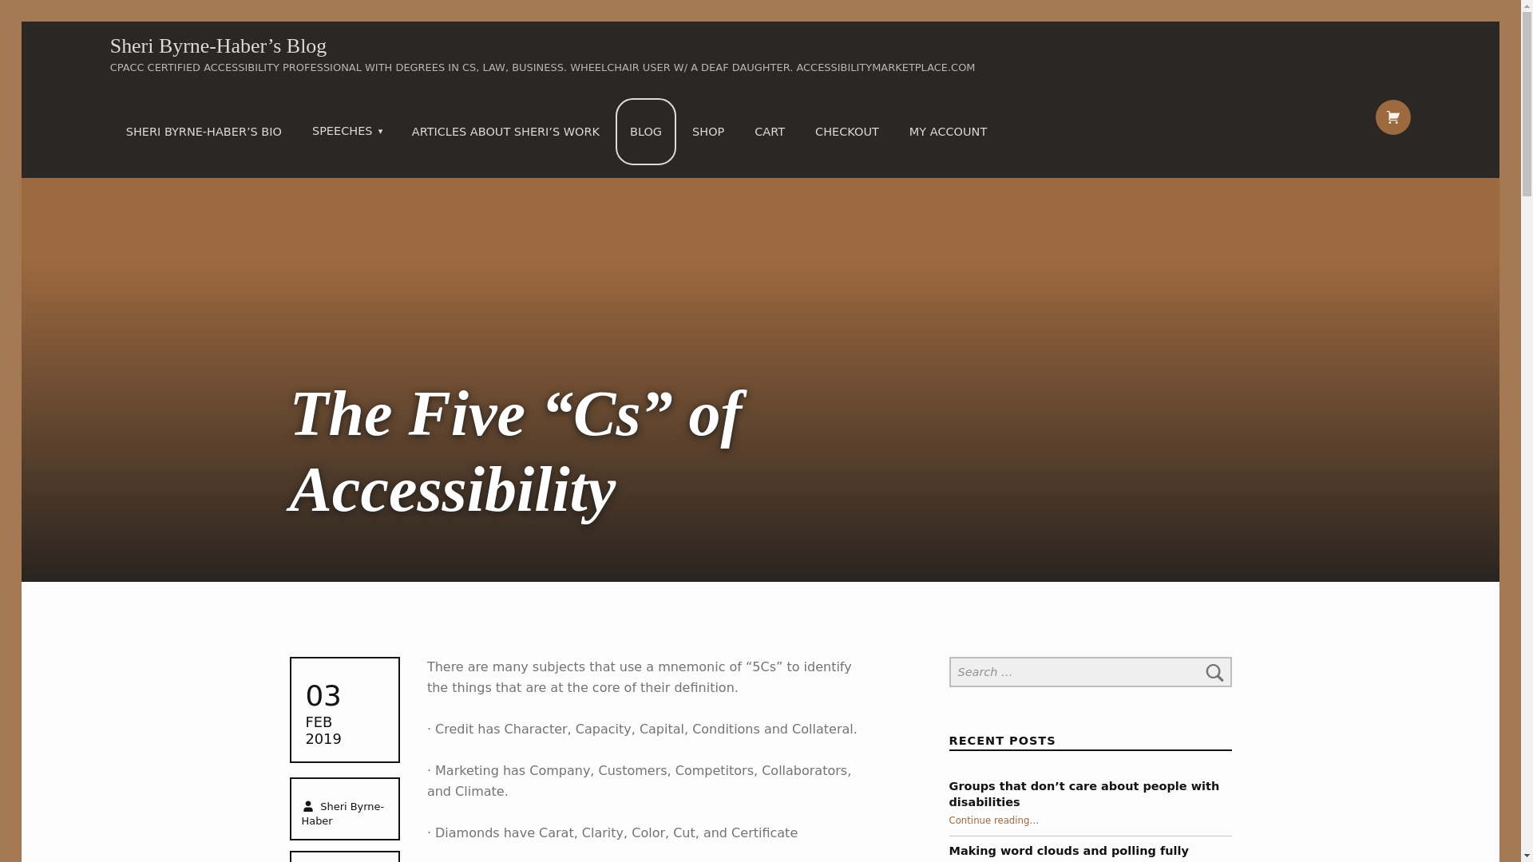  I want to click on BLOG, so click(646, 132).